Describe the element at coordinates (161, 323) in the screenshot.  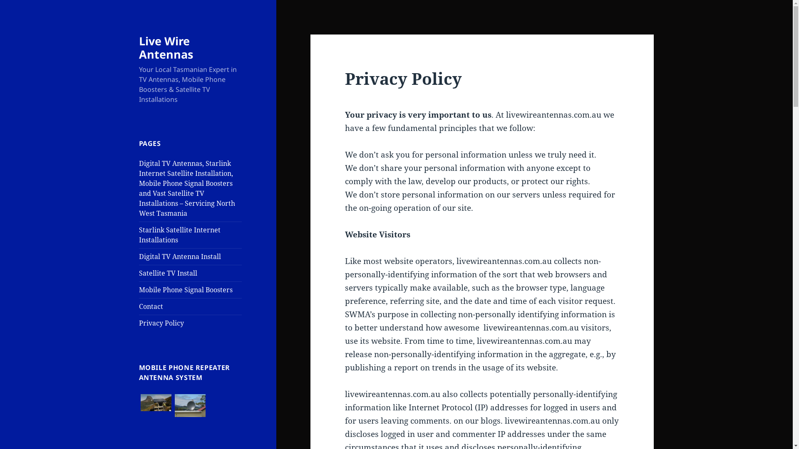
I see `Privacy Policy` at that location.